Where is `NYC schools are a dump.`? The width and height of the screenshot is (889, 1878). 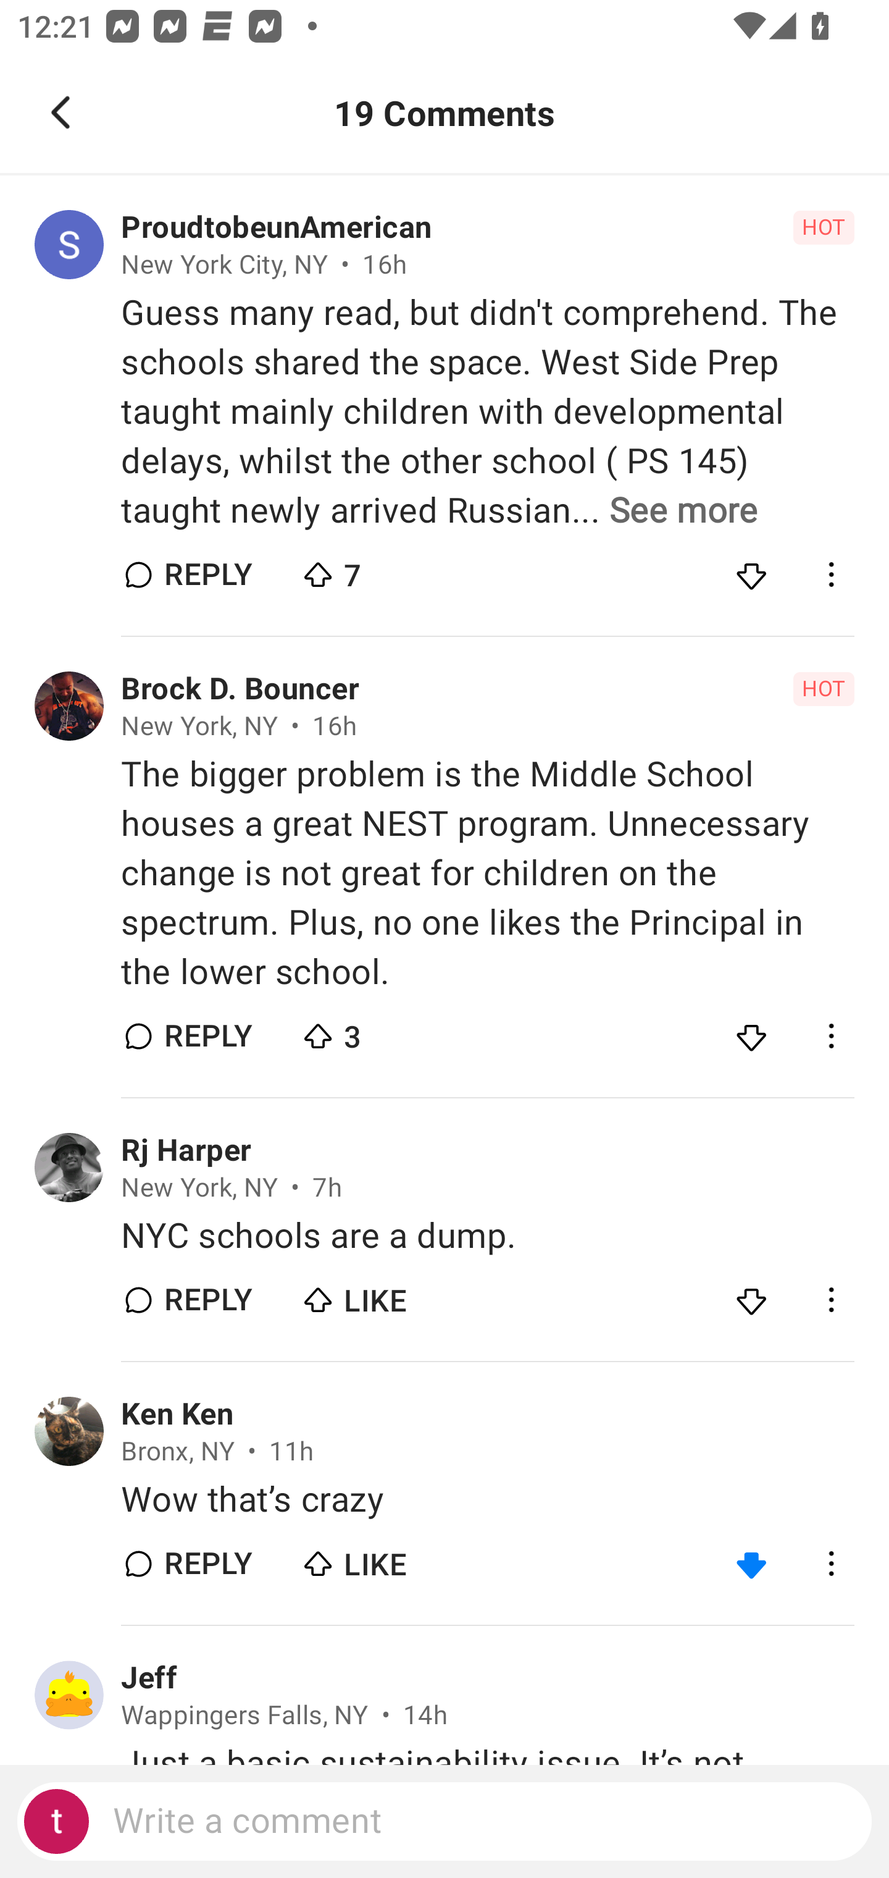 NYC schools are a dump. is located at coordinates (487, 1236).